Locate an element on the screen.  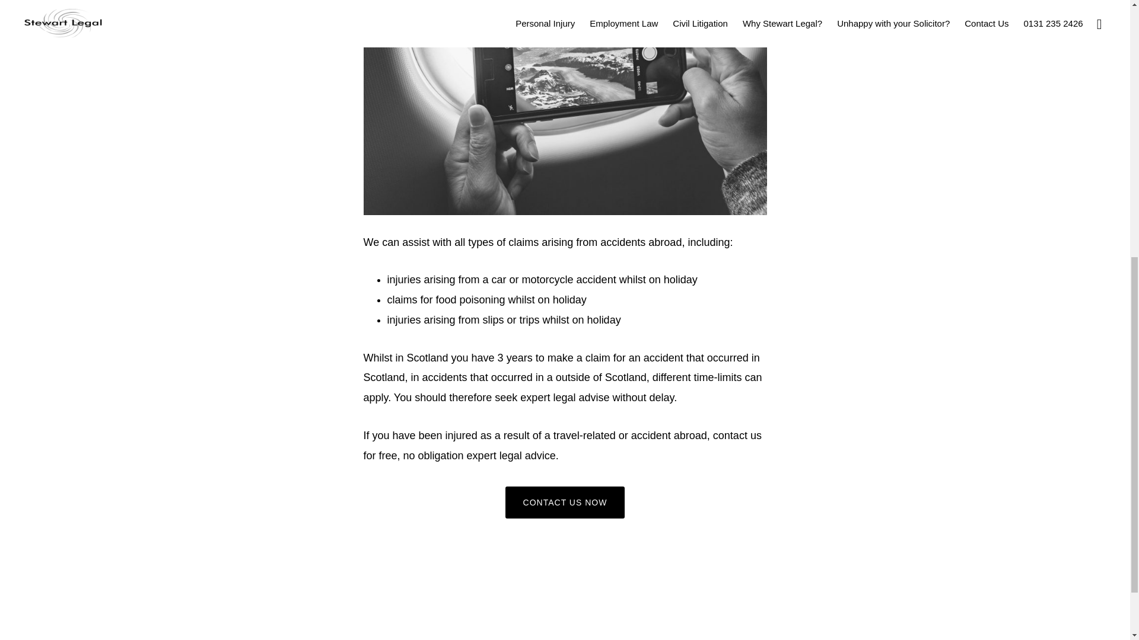
CONTACT US is located at coordinates (786, 133).